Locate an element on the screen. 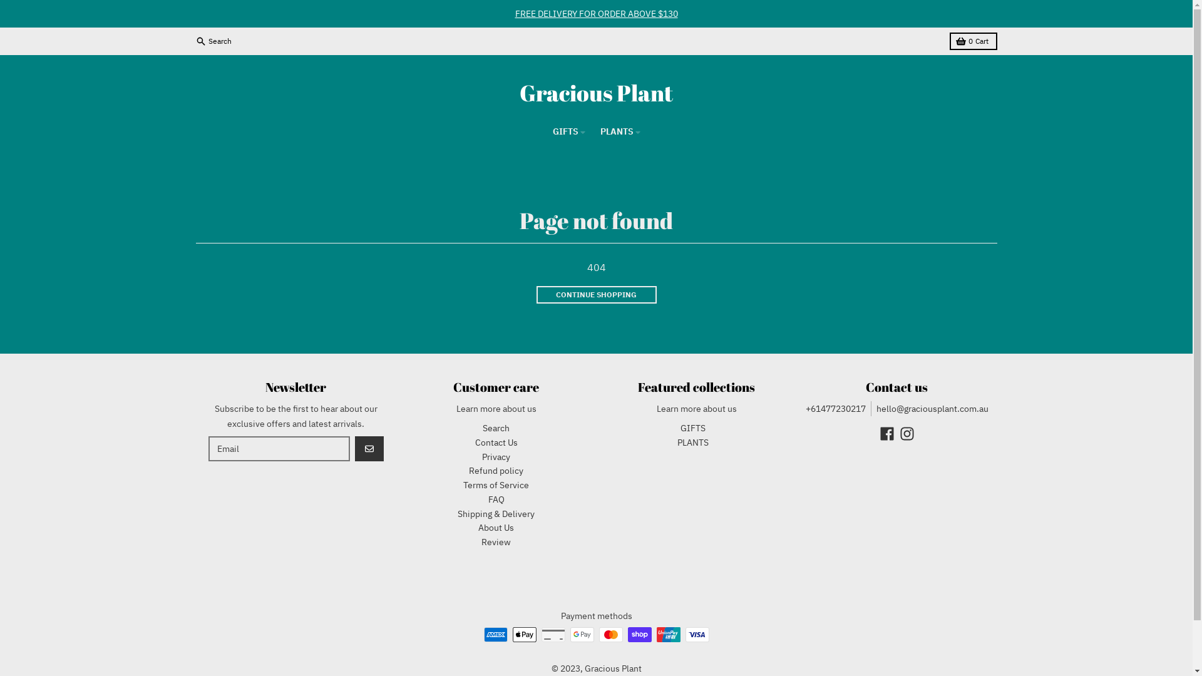 Image resolution: width=1202 pixels, height=676 pixels. About Us is located at coordinates (496, 528).